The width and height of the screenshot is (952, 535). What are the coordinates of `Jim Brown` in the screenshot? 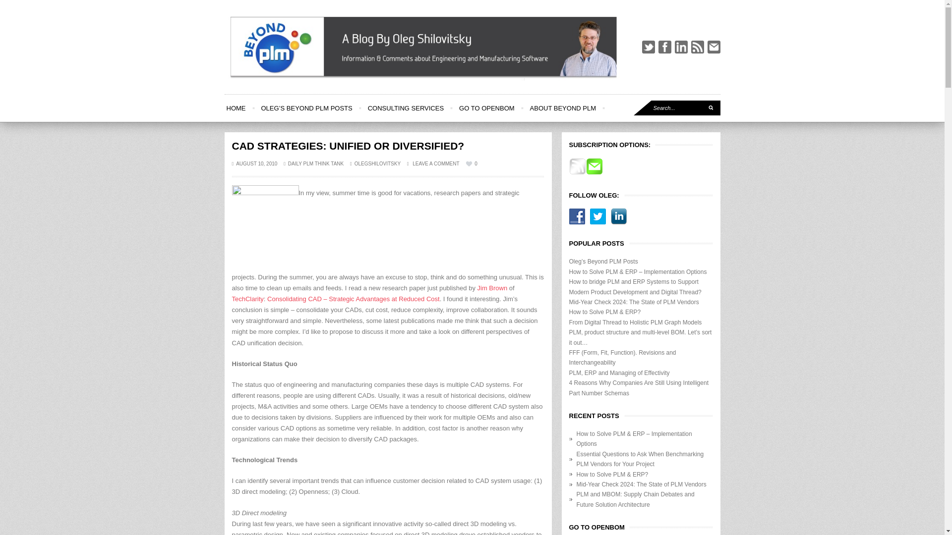 It's located at (492, 287).